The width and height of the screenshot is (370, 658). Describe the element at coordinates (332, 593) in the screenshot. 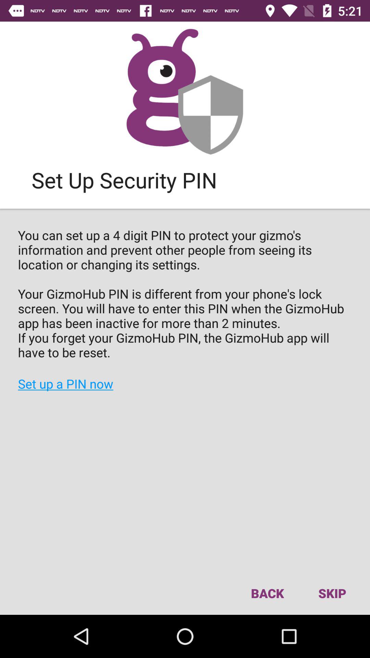

I see `select skip icon` at that location.